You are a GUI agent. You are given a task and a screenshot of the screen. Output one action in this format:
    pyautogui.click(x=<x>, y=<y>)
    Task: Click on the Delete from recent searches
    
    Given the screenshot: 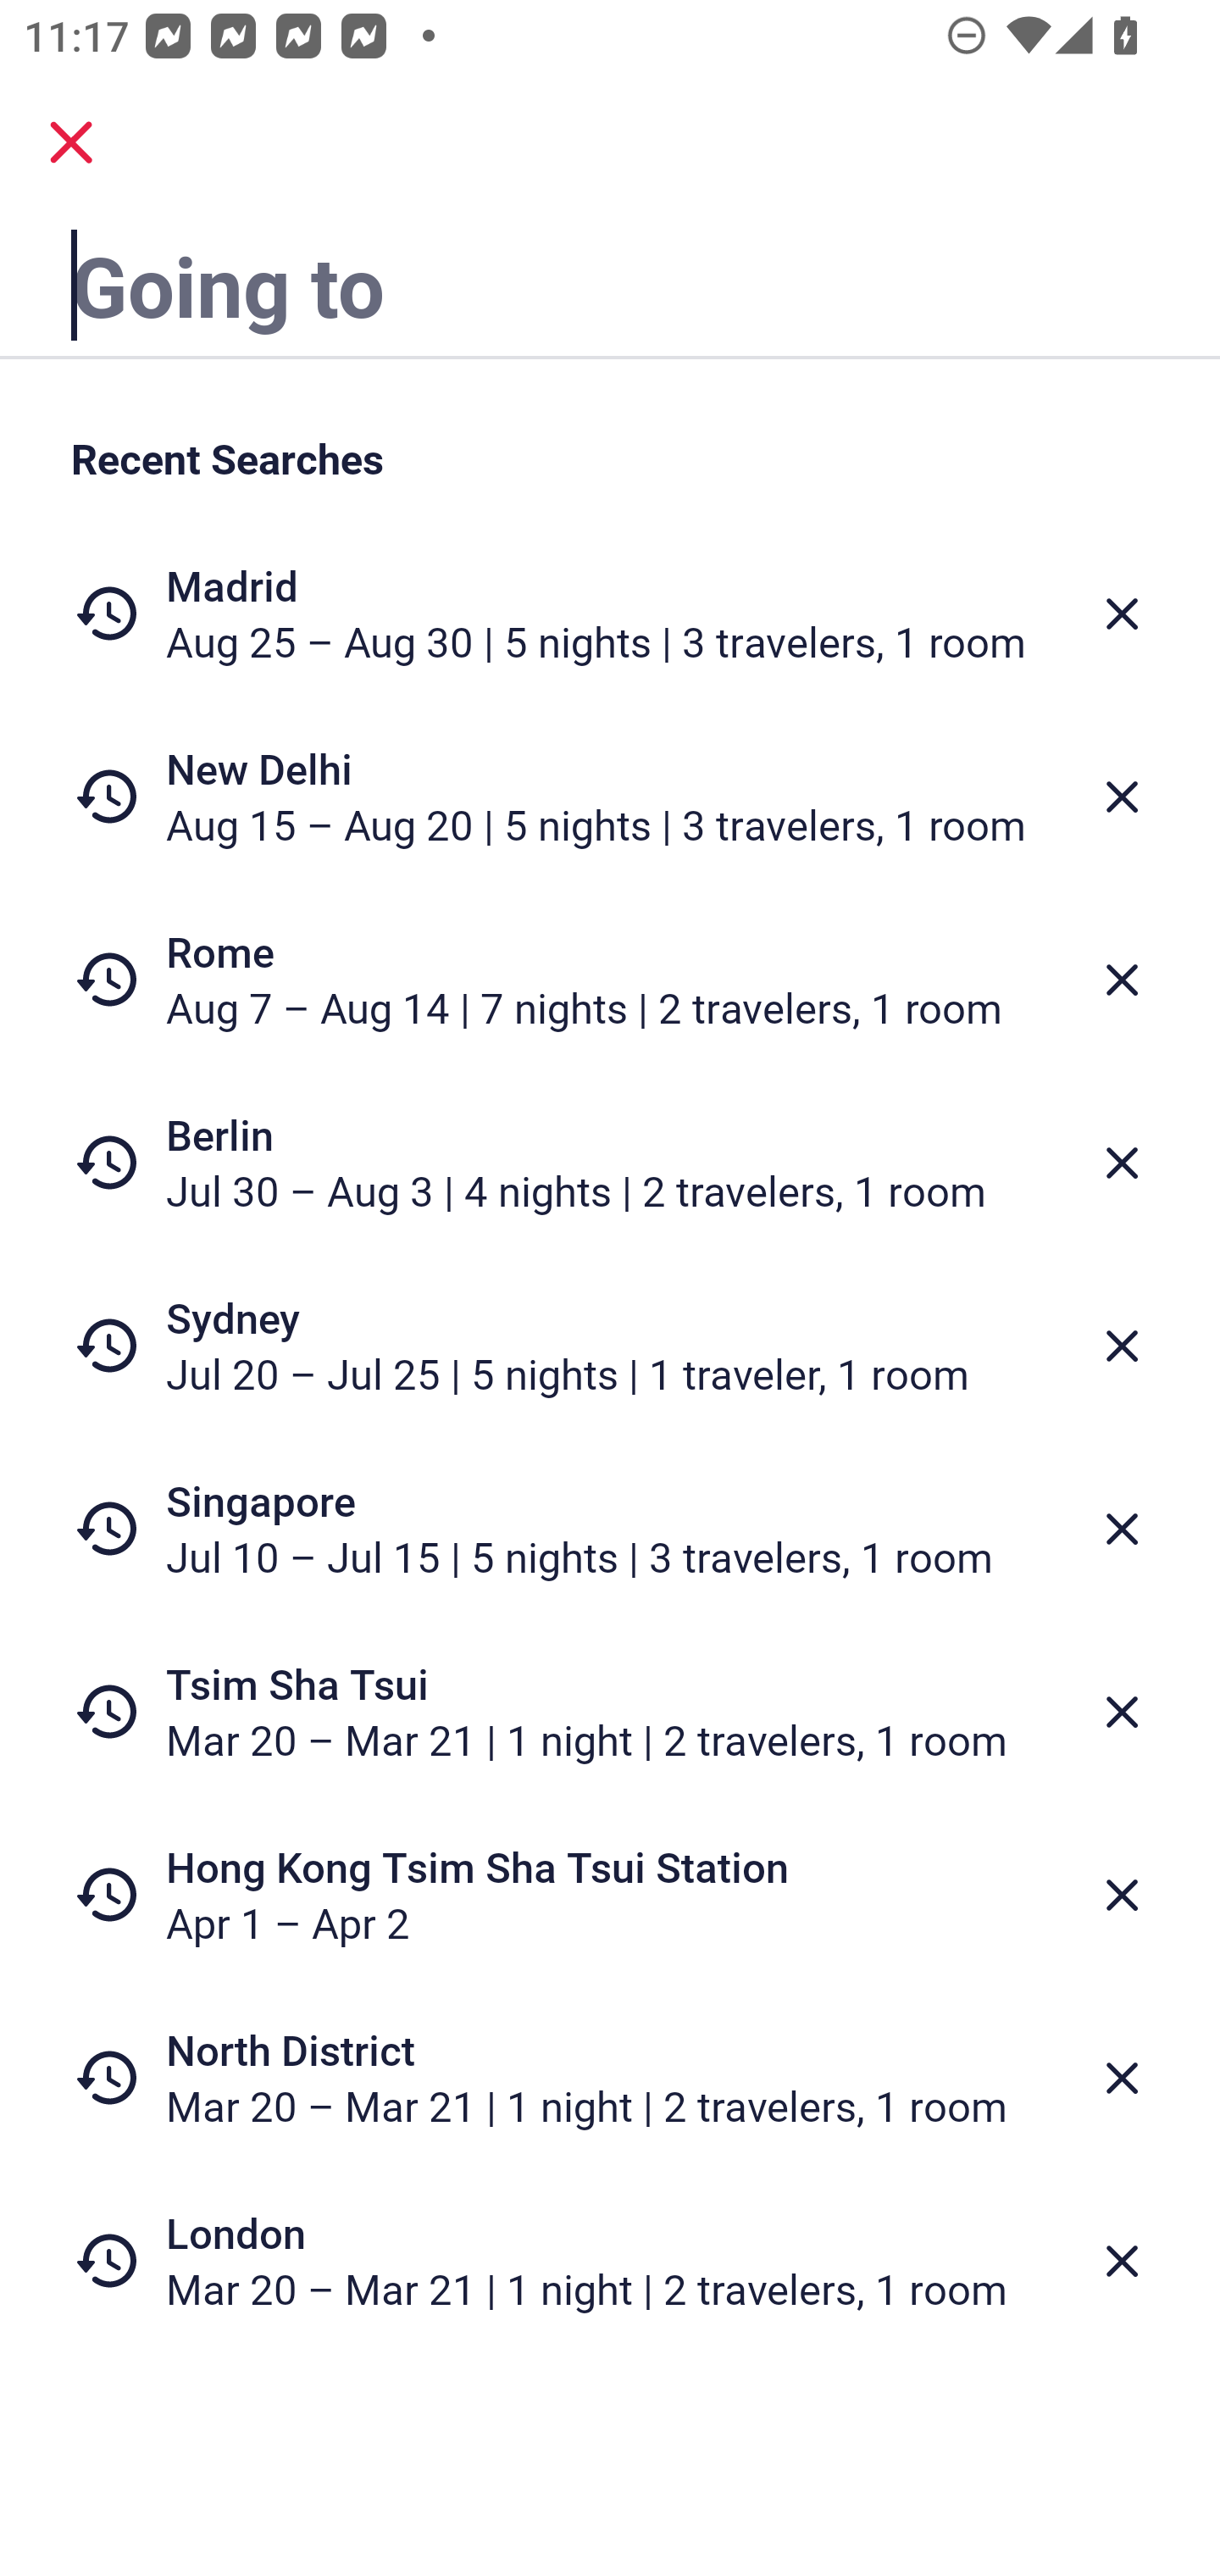 What is the action you would take?
    pyautogui.click(x=1122, y=980)
    